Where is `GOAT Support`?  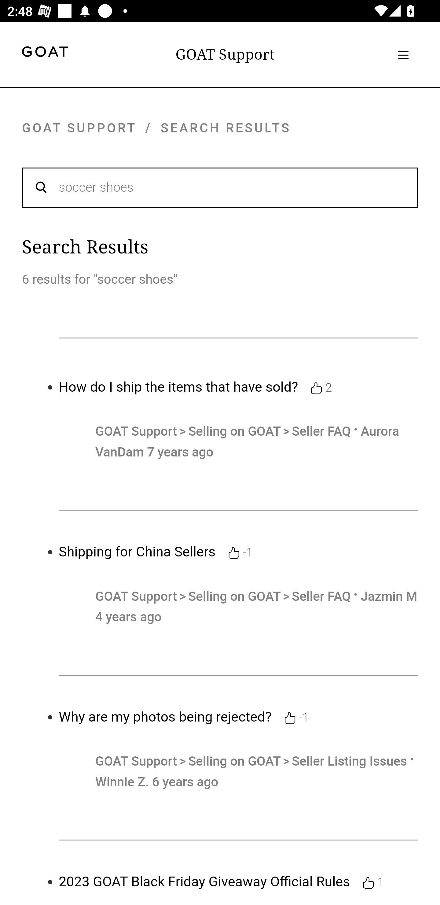 GOAT Support is located at coordinates (136, 761).